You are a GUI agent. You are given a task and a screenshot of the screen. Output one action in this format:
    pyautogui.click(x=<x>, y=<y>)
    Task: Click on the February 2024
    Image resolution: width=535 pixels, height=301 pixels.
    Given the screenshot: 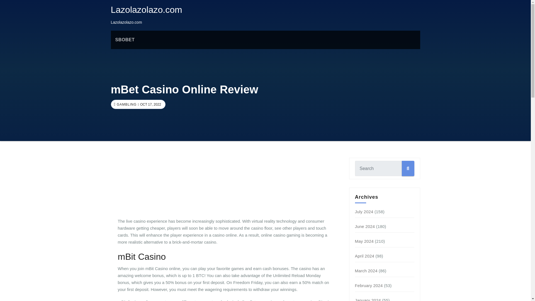 What is the action you would take?
    pyautogui.click(x=369, y=285)
    